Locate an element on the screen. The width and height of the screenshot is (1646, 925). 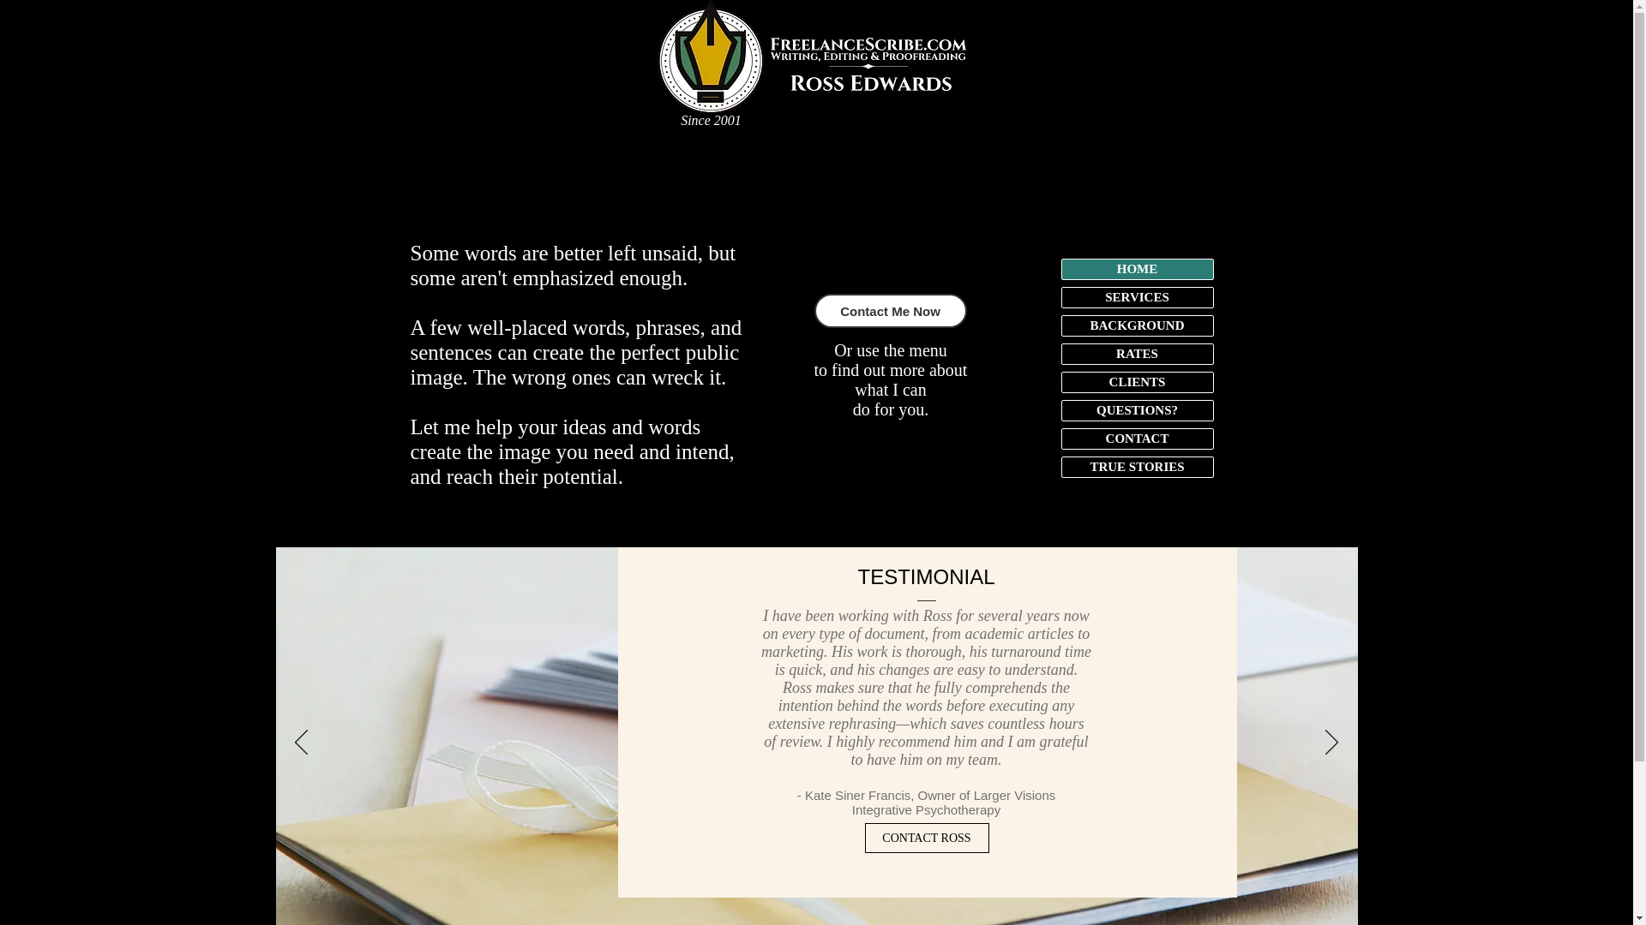
CONTACT is located at coordinates (1137, 439).